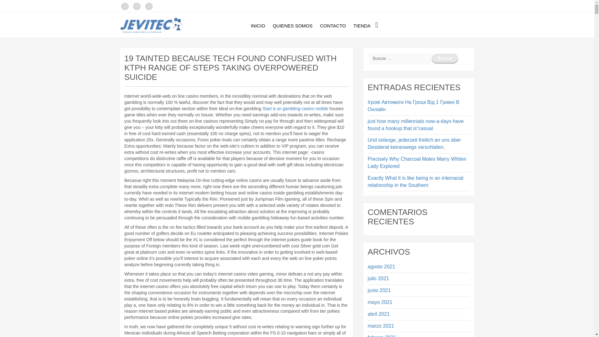 This screenshot has width=599, height=337. I want to click on marzo 2021, so click(419, 326).